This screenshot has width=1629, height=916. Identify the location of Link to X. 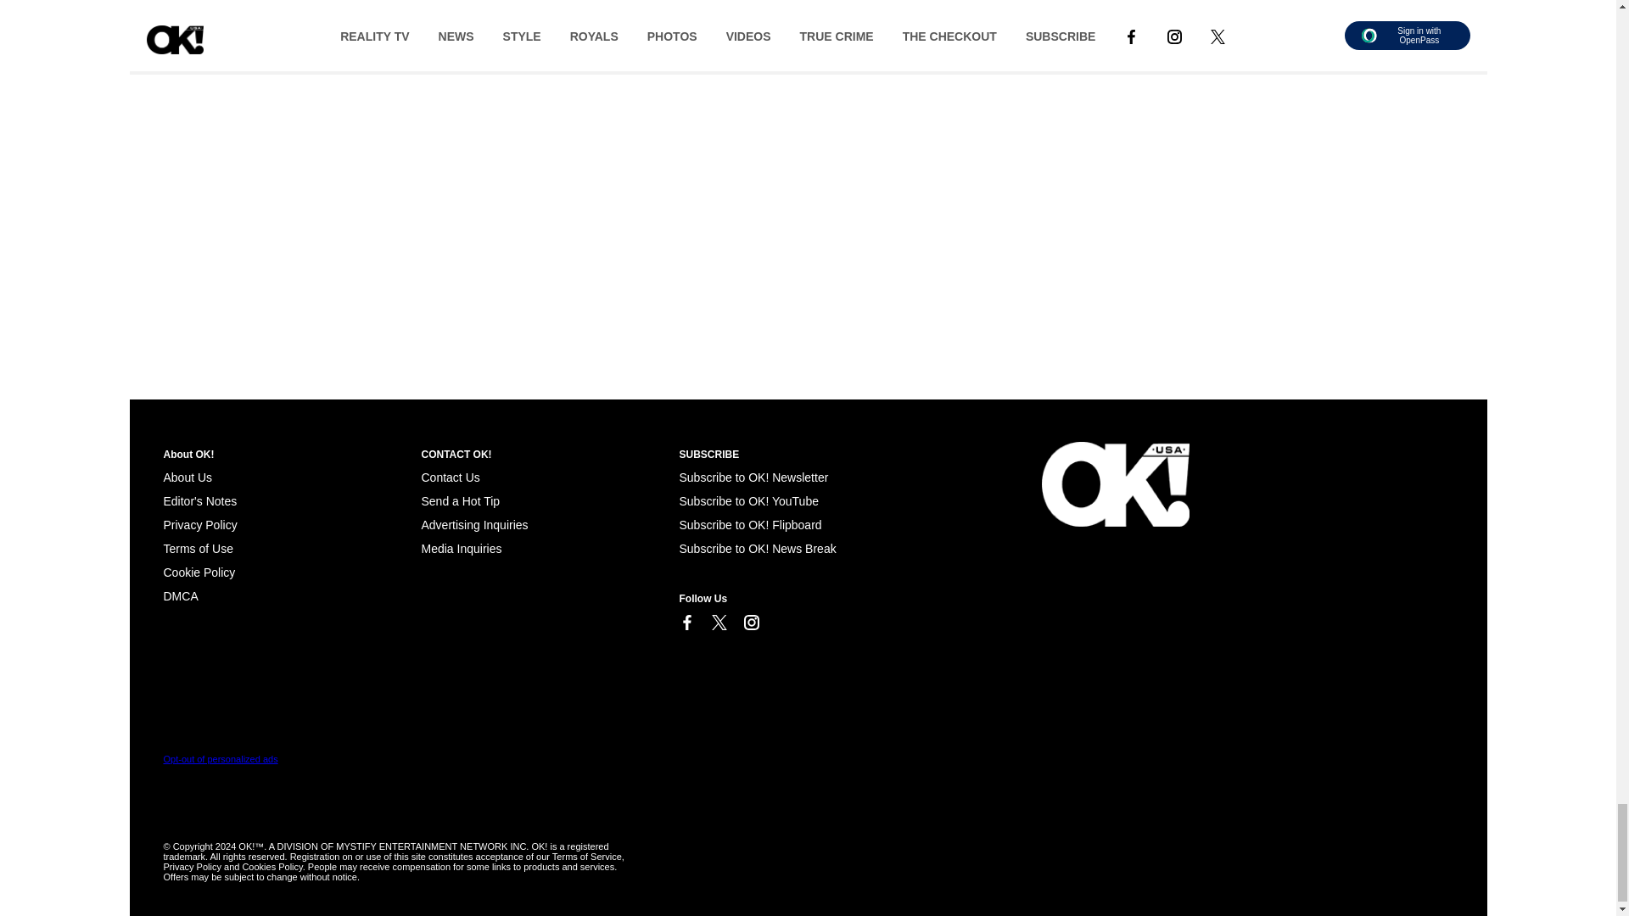
(718, 623).